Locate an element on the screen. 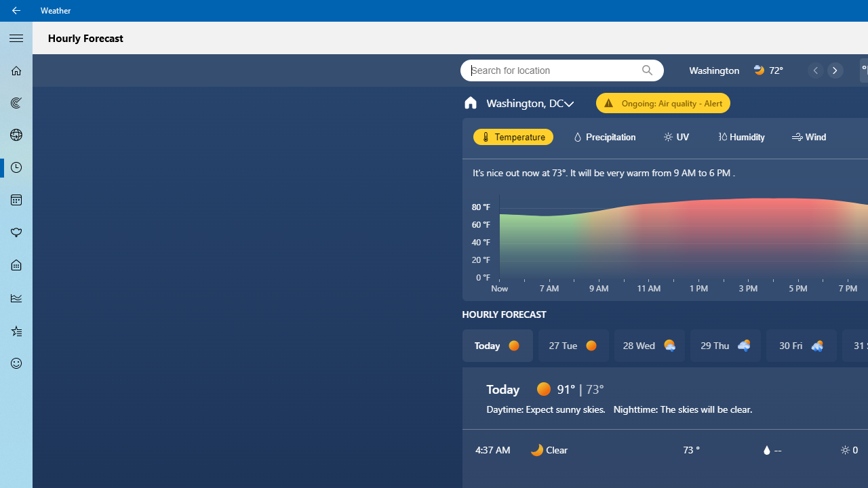  Pollen - Not Selected is located at coordinates (16, 232).